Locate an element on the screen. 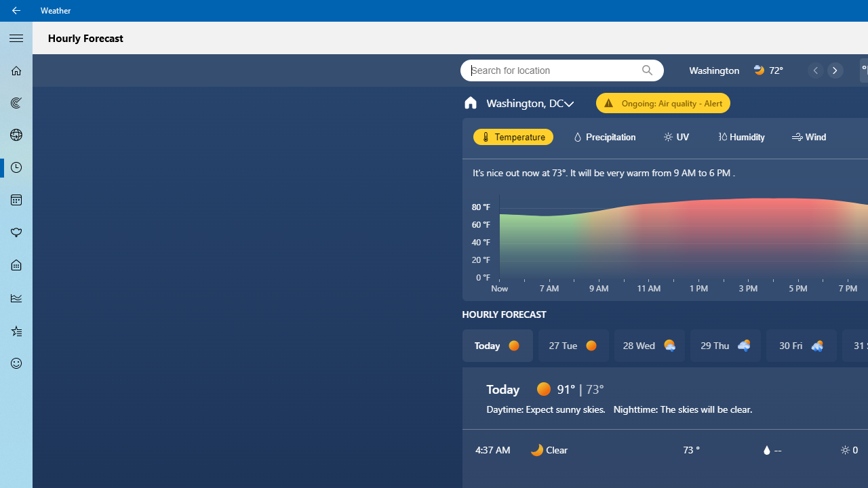  Pollen - Not Selected is located at coordinates (16, 232).